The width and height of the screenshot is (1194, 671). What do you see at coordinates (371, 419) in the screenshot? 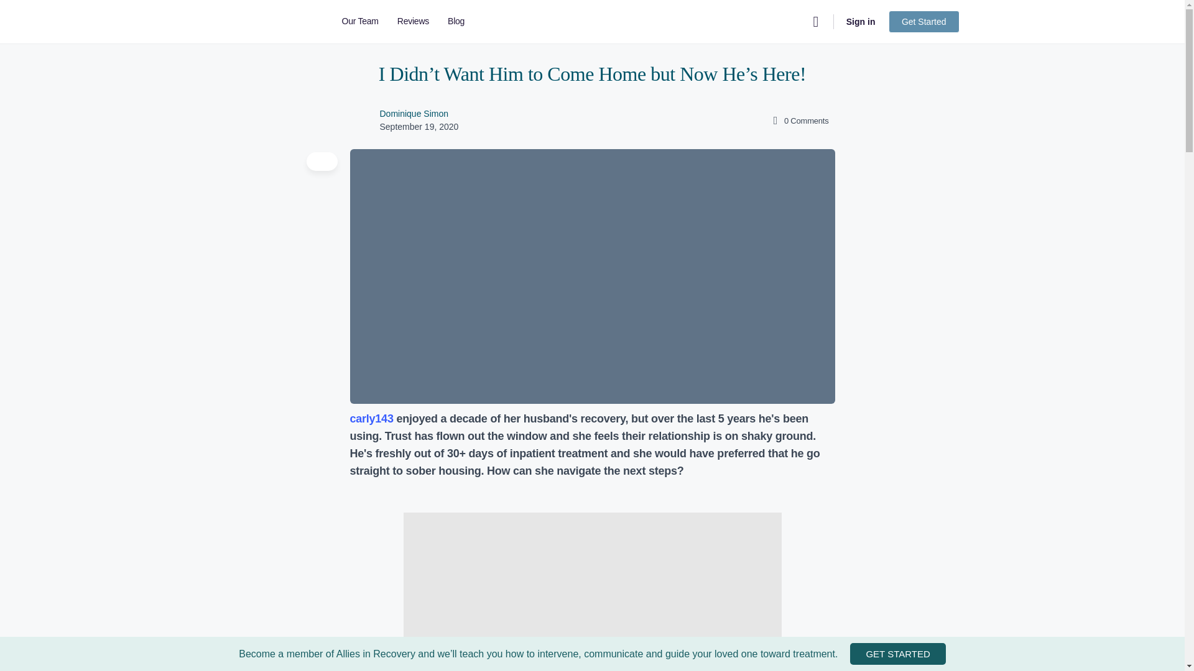
I see `carly143` at bounding box center [371, 419].